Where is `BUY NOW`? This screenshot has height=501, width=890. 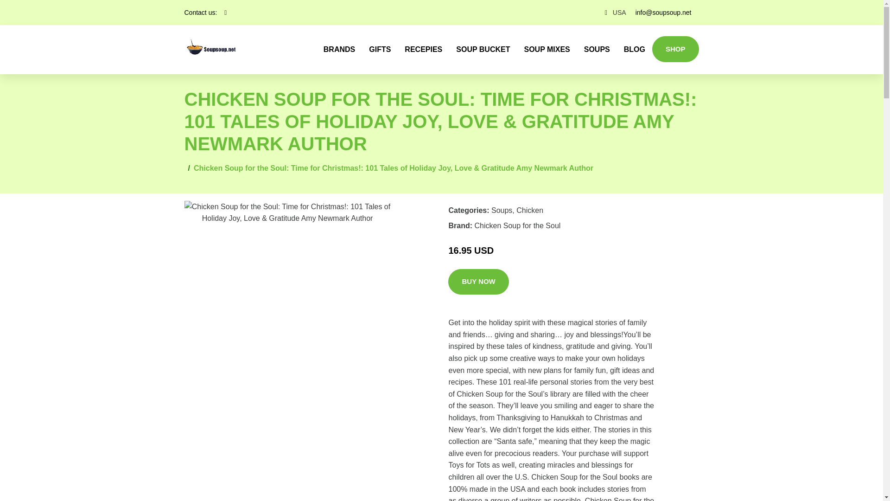 BUY NOW is located at coordinates (478, 282).